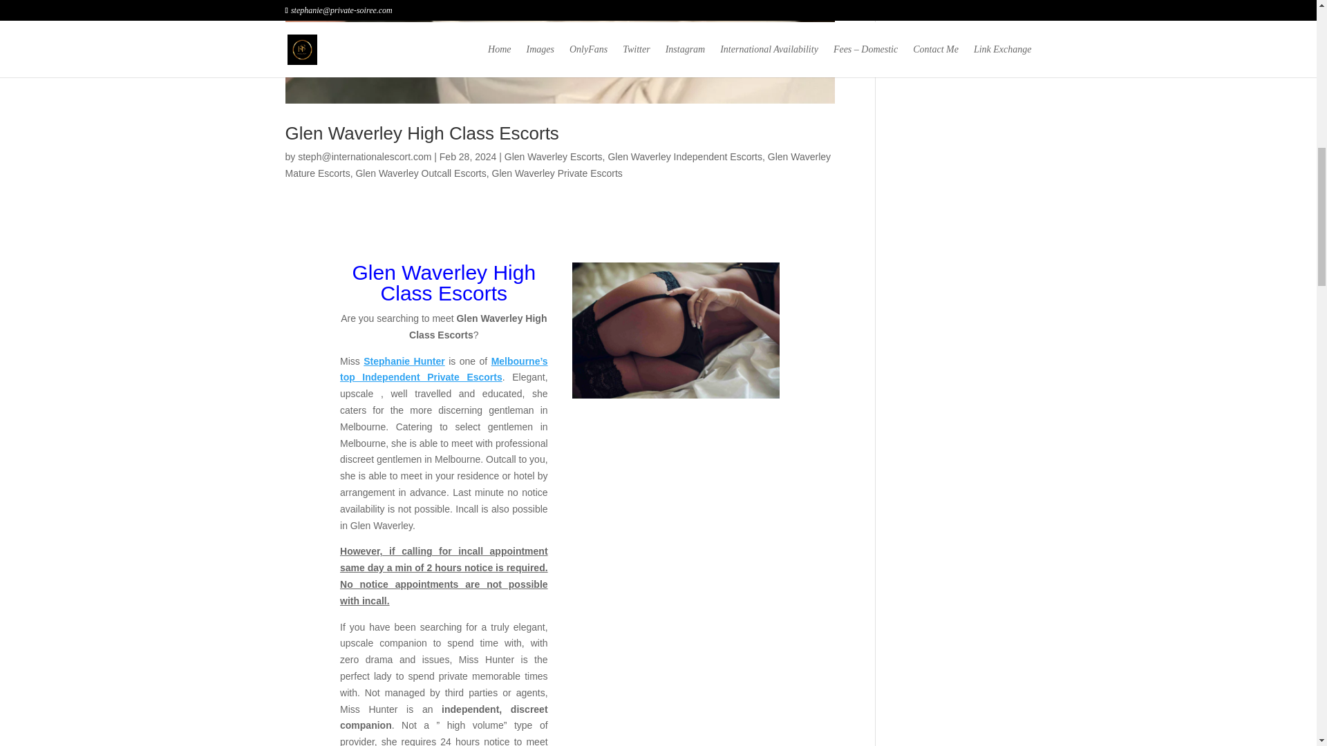 The image size is (1327, 746). What do you see at coordinates (444, 370) in the screenshot?
I see `Melbourne's Top Private Independent Escorts` at bounding box center [444, 370].